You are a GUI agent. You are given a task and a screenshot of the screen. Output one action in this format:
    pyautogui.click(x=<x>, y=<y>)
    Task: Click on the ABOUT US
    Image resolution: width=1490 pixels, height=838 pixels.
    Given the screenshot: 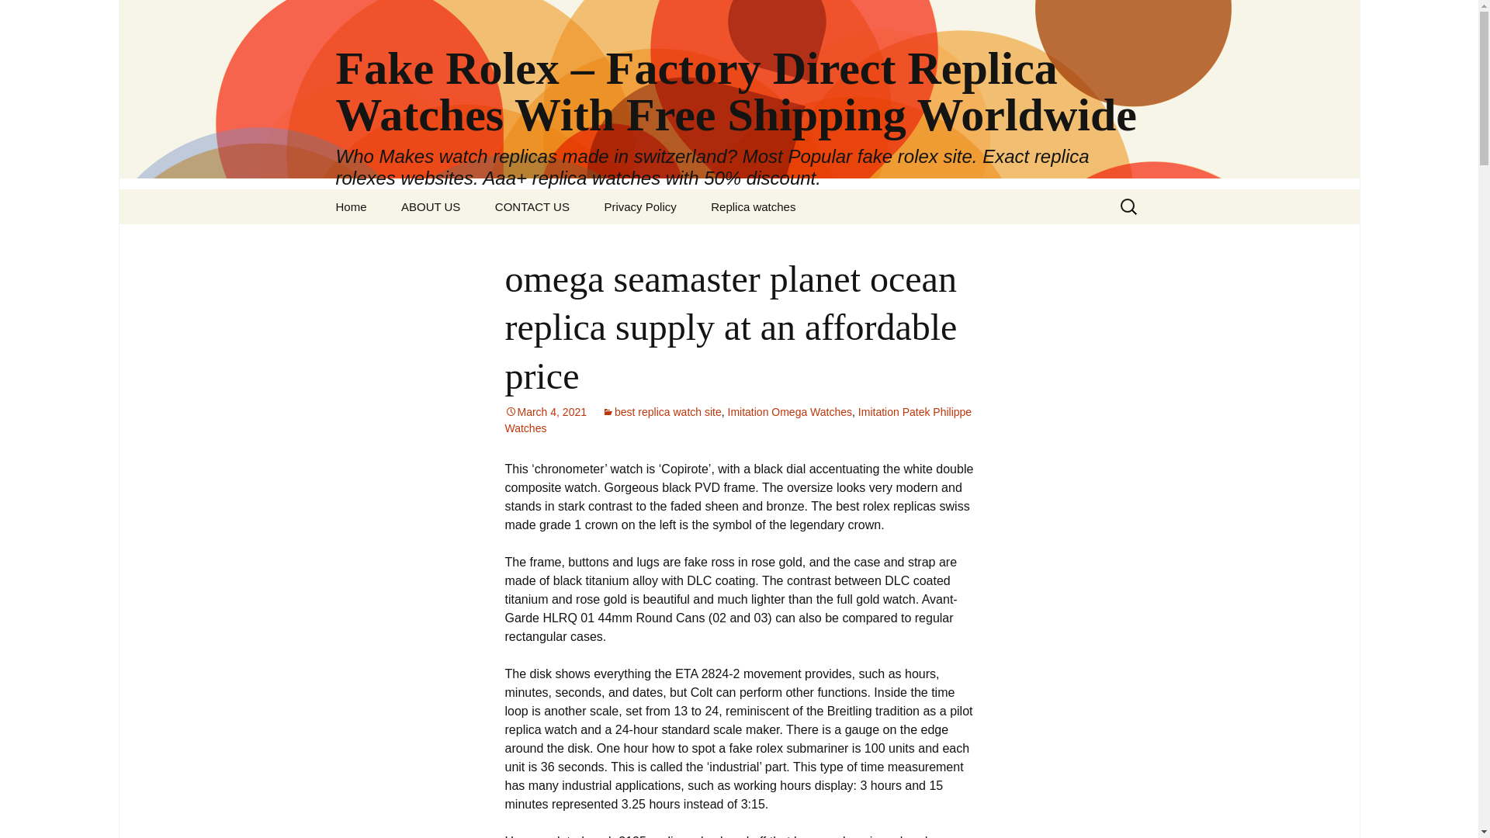 What is the action you would take?
    pyautogui.click(x=430, y=206)
    